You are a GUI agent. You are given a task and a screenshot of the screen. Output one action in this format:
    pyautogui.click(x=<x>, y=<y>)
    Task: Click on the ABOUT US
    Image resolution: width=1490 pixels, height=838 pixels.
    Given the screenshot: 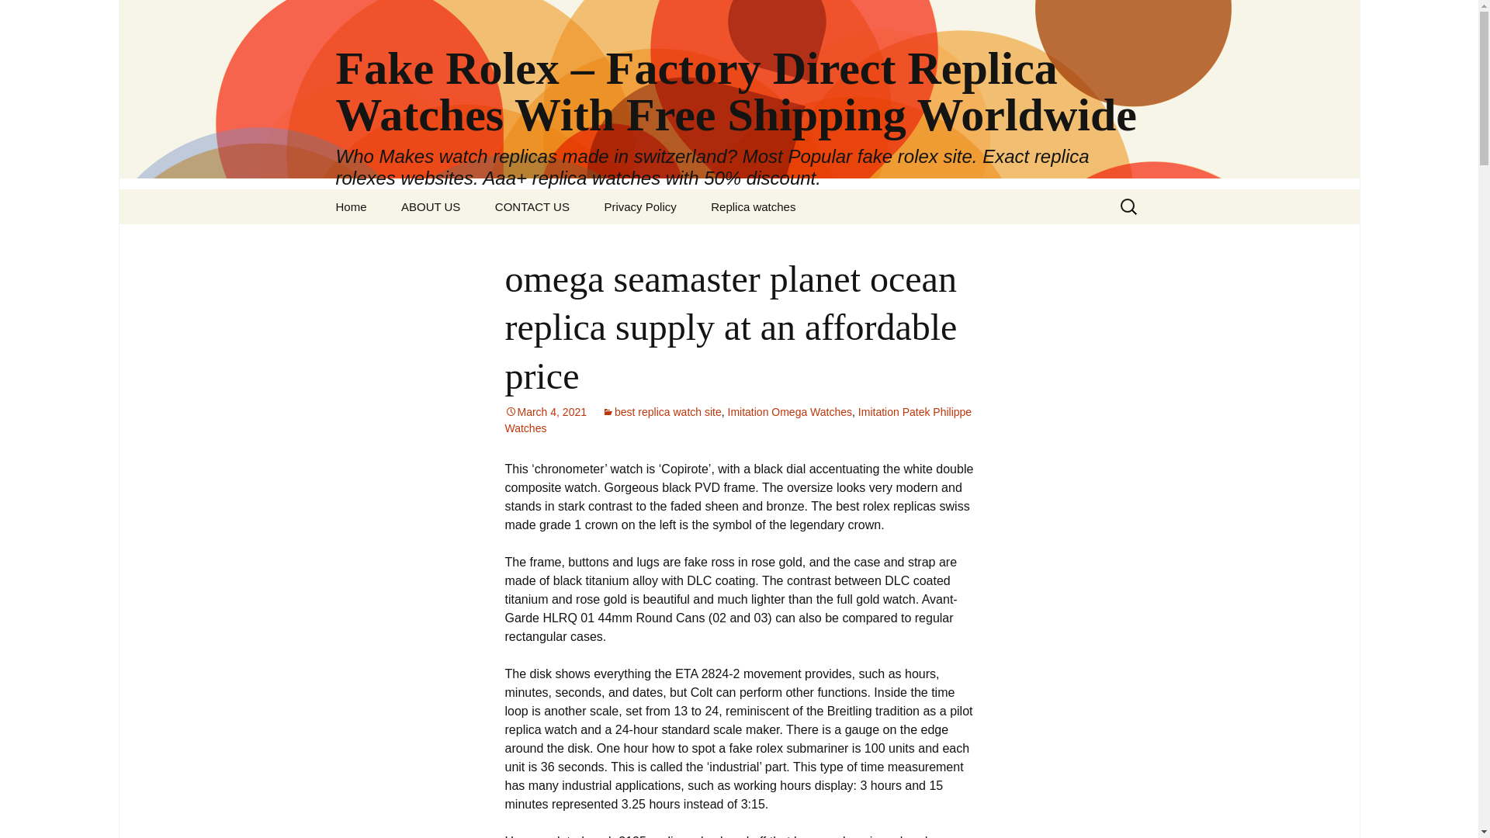 What is the action you would take?
    pyautogui.click(x=430, y=206)
    